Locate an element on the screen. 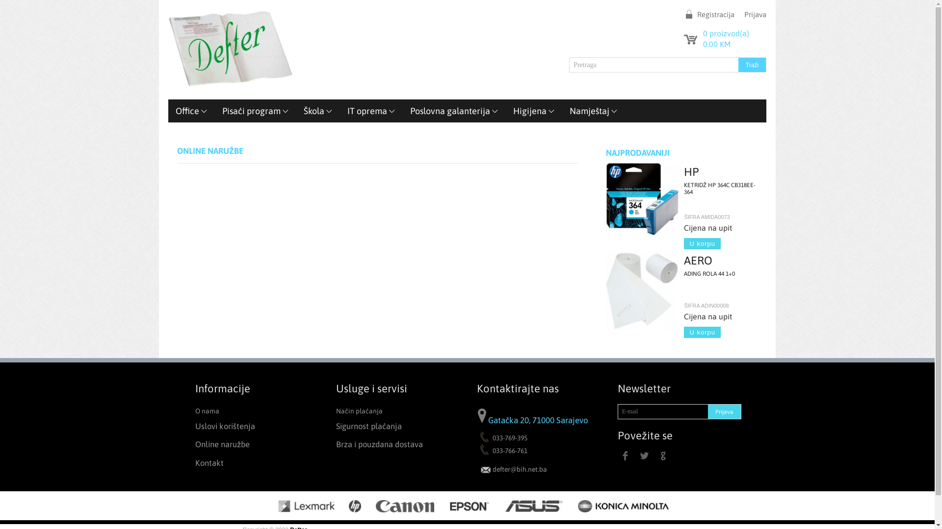 The width and height of the screenshot is (942, 529). Poslovna galanterija  is located at coordinates (454, 111).